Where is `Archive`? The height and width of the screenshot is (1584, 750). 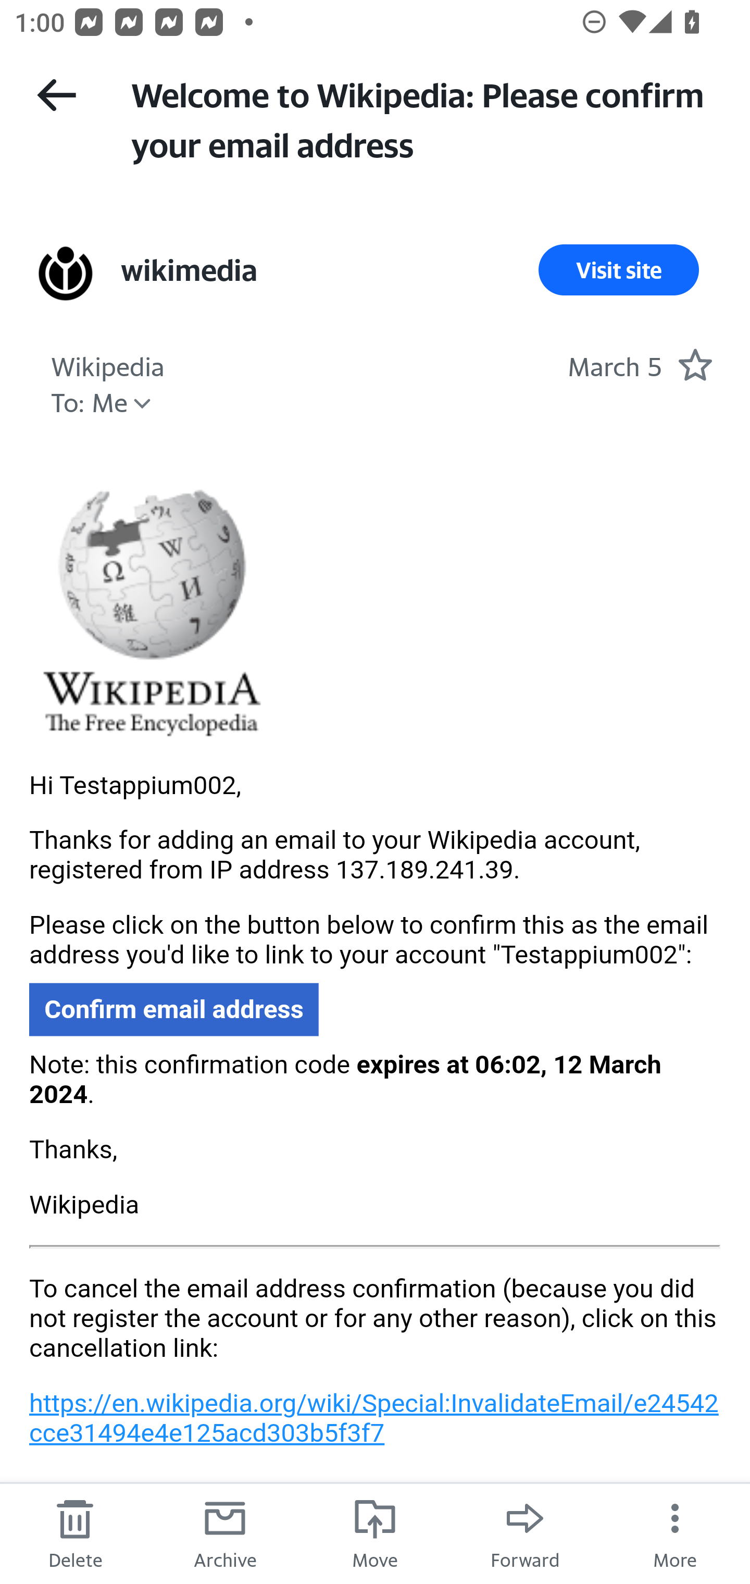
Archive is located at coordinates (225, 1533).